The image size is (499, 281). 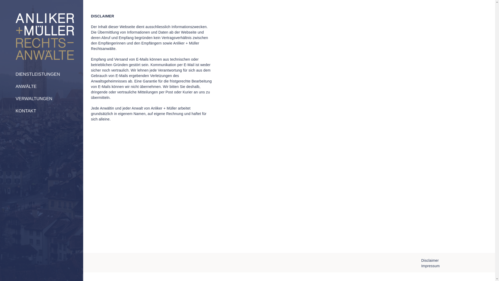 I want to click on DIENSTLEISTUNGEN, so click(x=42, y=74).